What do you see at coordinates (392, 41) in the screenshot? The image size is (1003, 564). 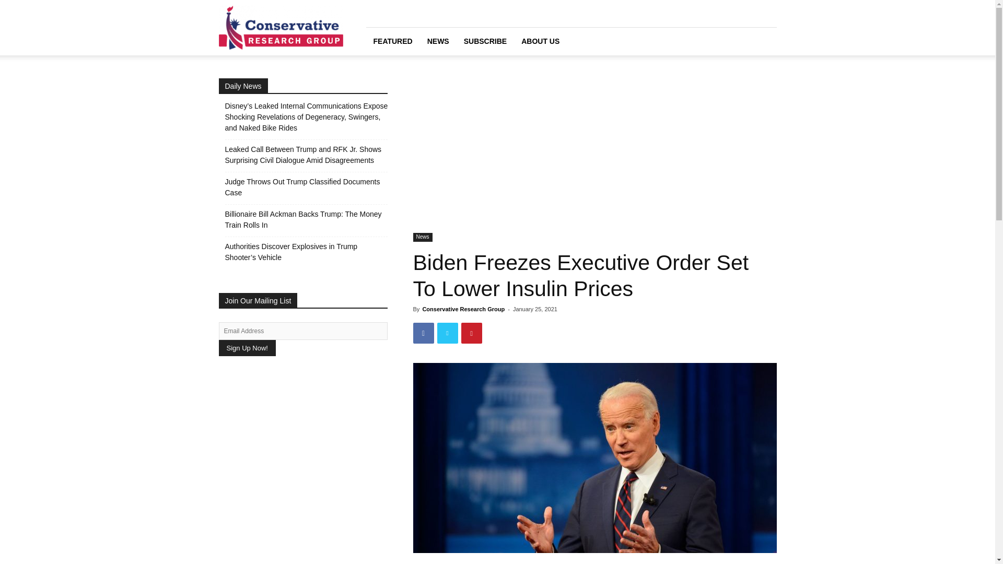 I see `FEATURED` at bounding box center [392, 41].